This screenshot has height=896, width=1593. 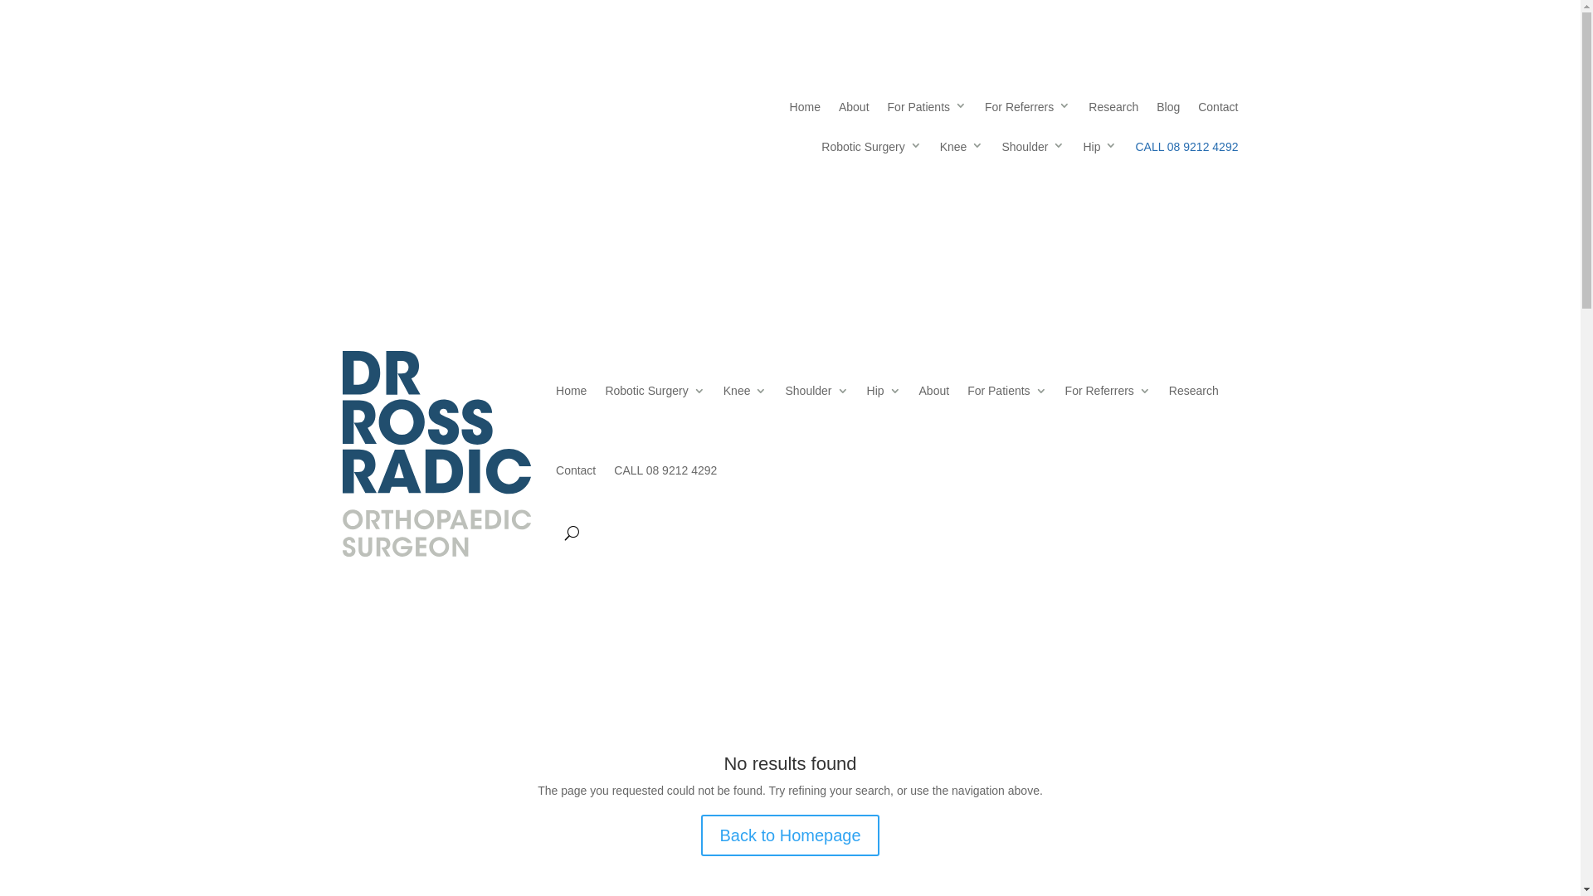 What do you see at coordinates (884, 391) in the screenshot?
I see `Hip` at bounding box center [884, 391].